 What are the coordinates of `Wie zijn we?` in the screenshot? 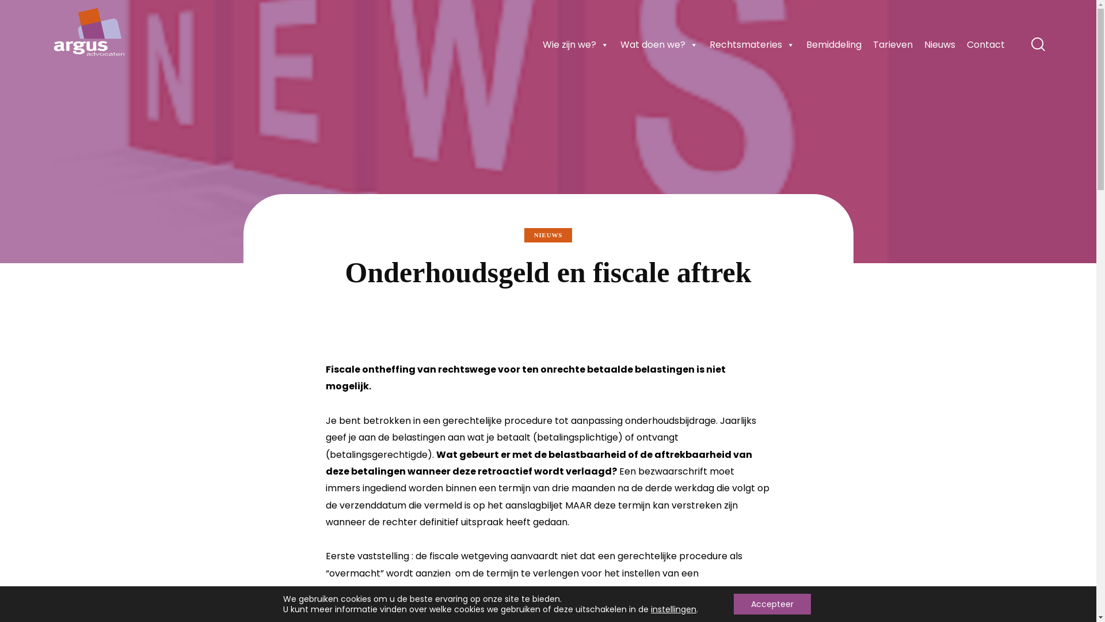 It's located at (576, 45).